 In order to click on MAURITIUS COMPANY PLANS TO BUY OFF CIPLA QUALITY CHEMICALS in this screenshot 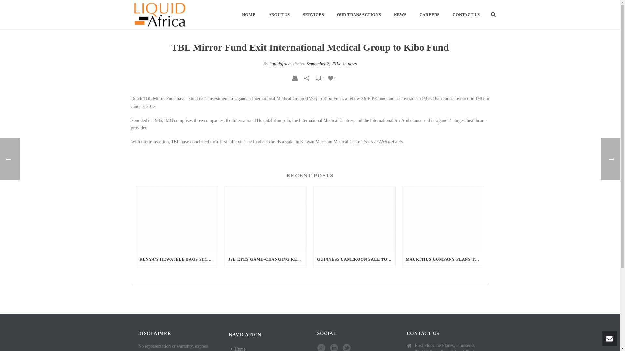, I will do `click(443, 259)`.